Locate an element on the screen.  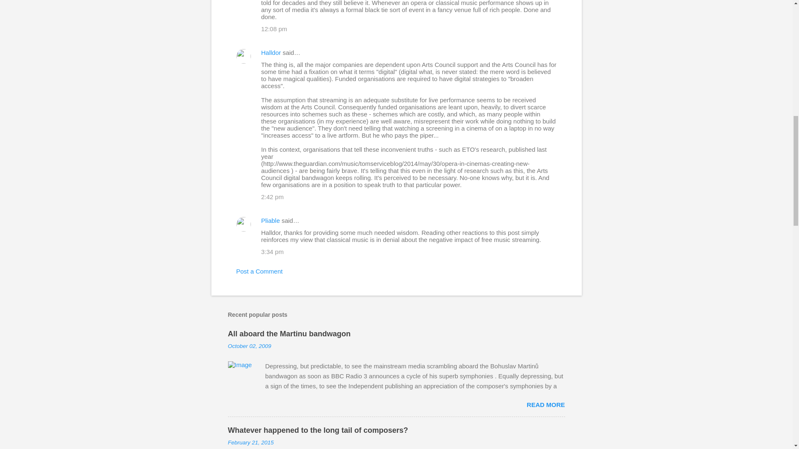
October 02, 2009 is located at coordinates (250, 346).